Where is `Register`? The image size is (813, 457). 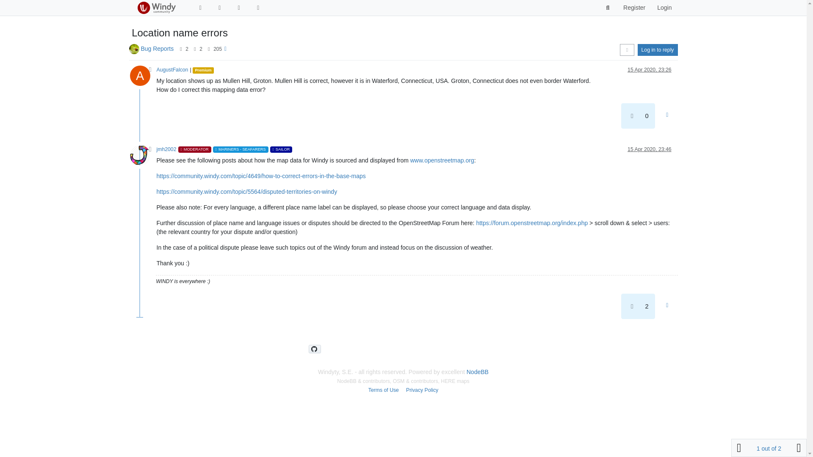
Register is located at coordinates (634, 8).